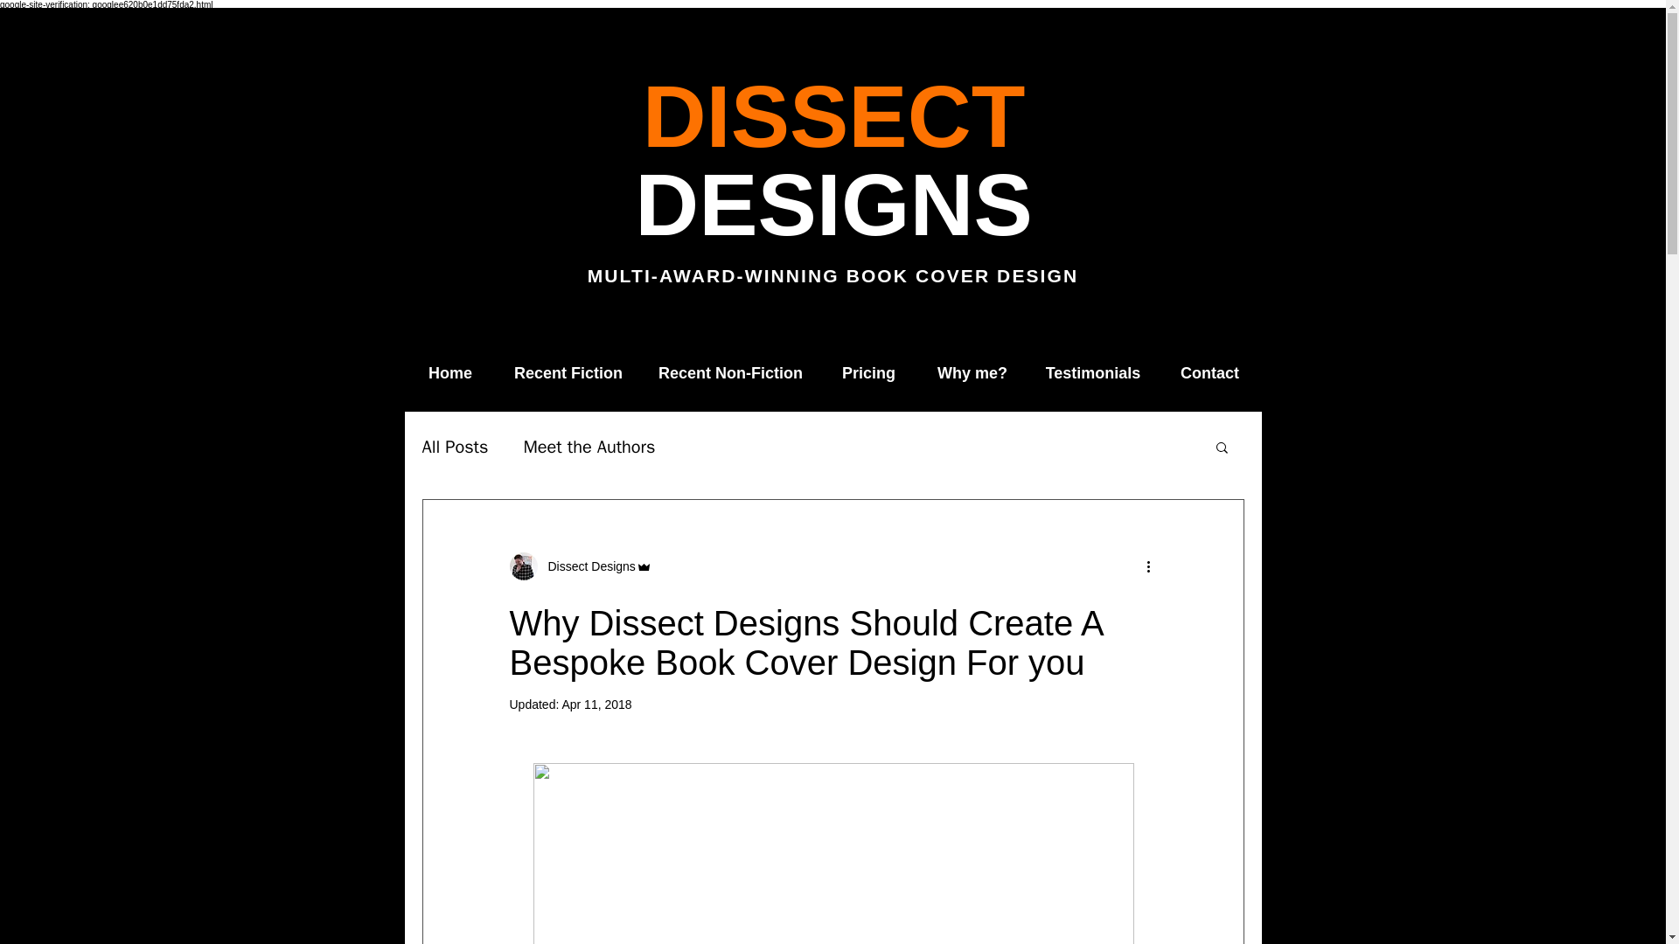 Image resolution: width=1679 pixels, height=944 pixels. What do you see at coordinates (579, 566) in the screenshot?
I see `Dissect Designs` at bounding box center [579, 566].